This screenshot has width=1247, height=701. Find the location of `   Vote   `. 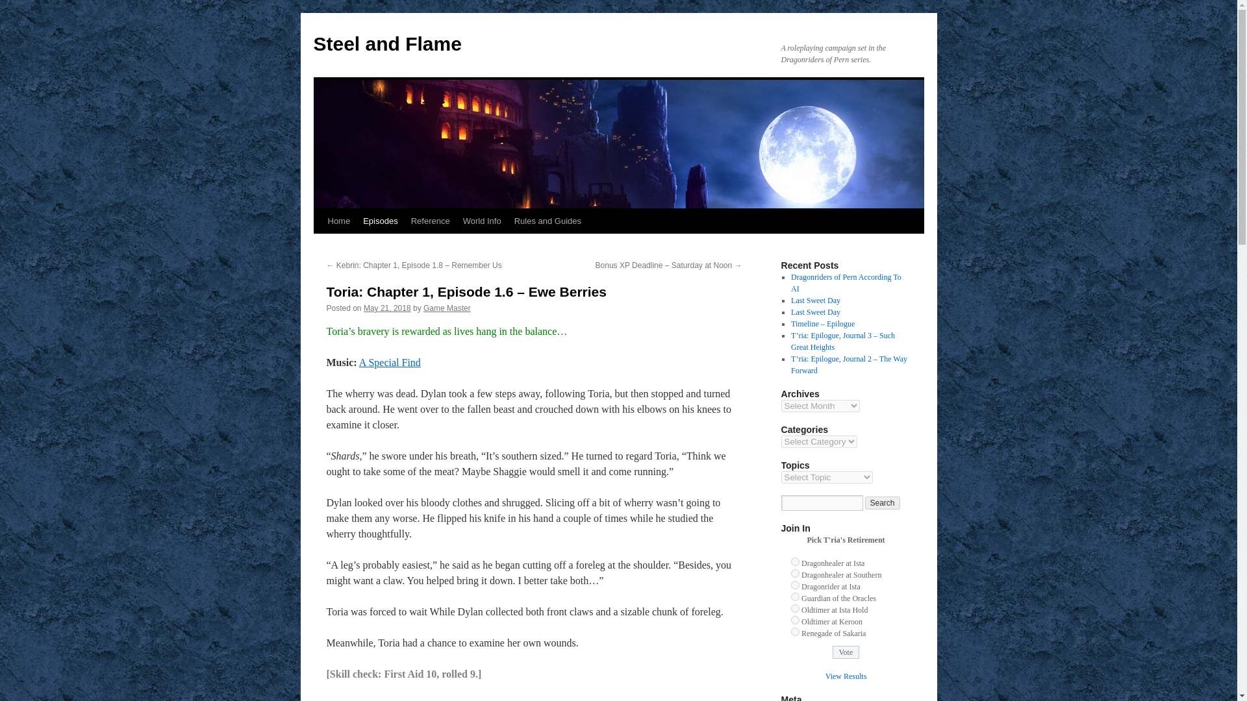

   Vote    is located at coordinates (846, 652).